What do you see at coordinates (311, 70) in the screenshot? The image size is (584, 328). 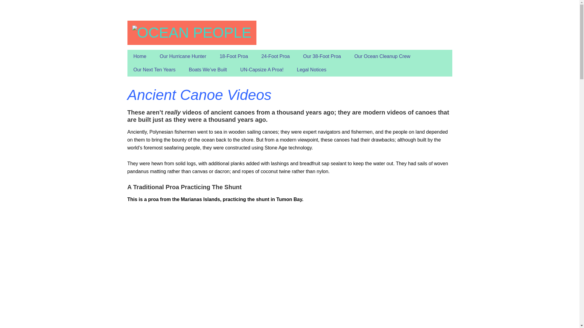 I see `Legal Notices` at bounding box center [311, 70].